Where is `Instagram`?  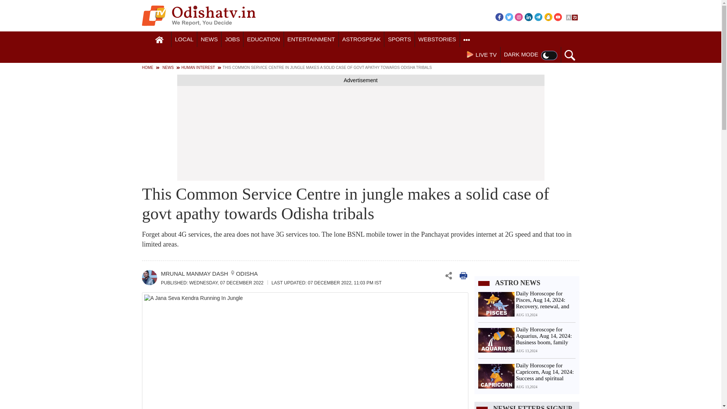 Instagram is located at coordinates (519, 17).